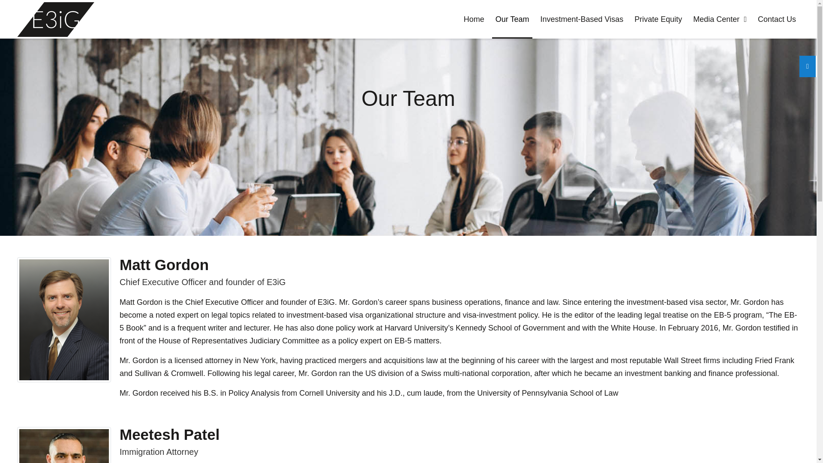 This screenshot has height=463, width=823. Describe the element at coordinates (658, 19) in the screenshot. I see `Private Equity` at that location.